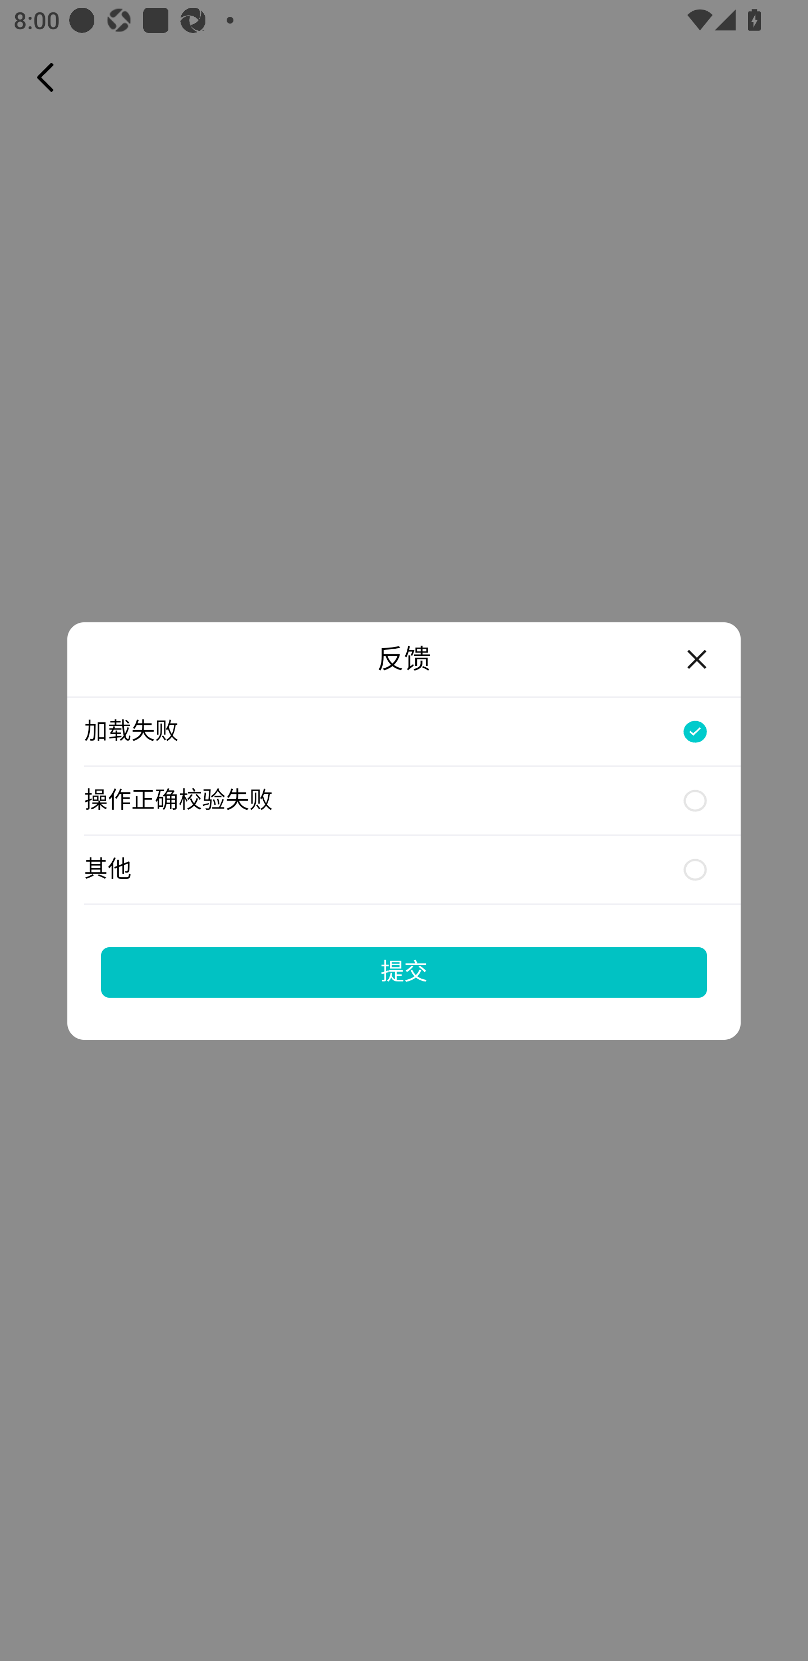 This screenshot has height=1661, width=808. Describe the element at coordinates (404, 972) in the screenshot. I see `提交` at that location.